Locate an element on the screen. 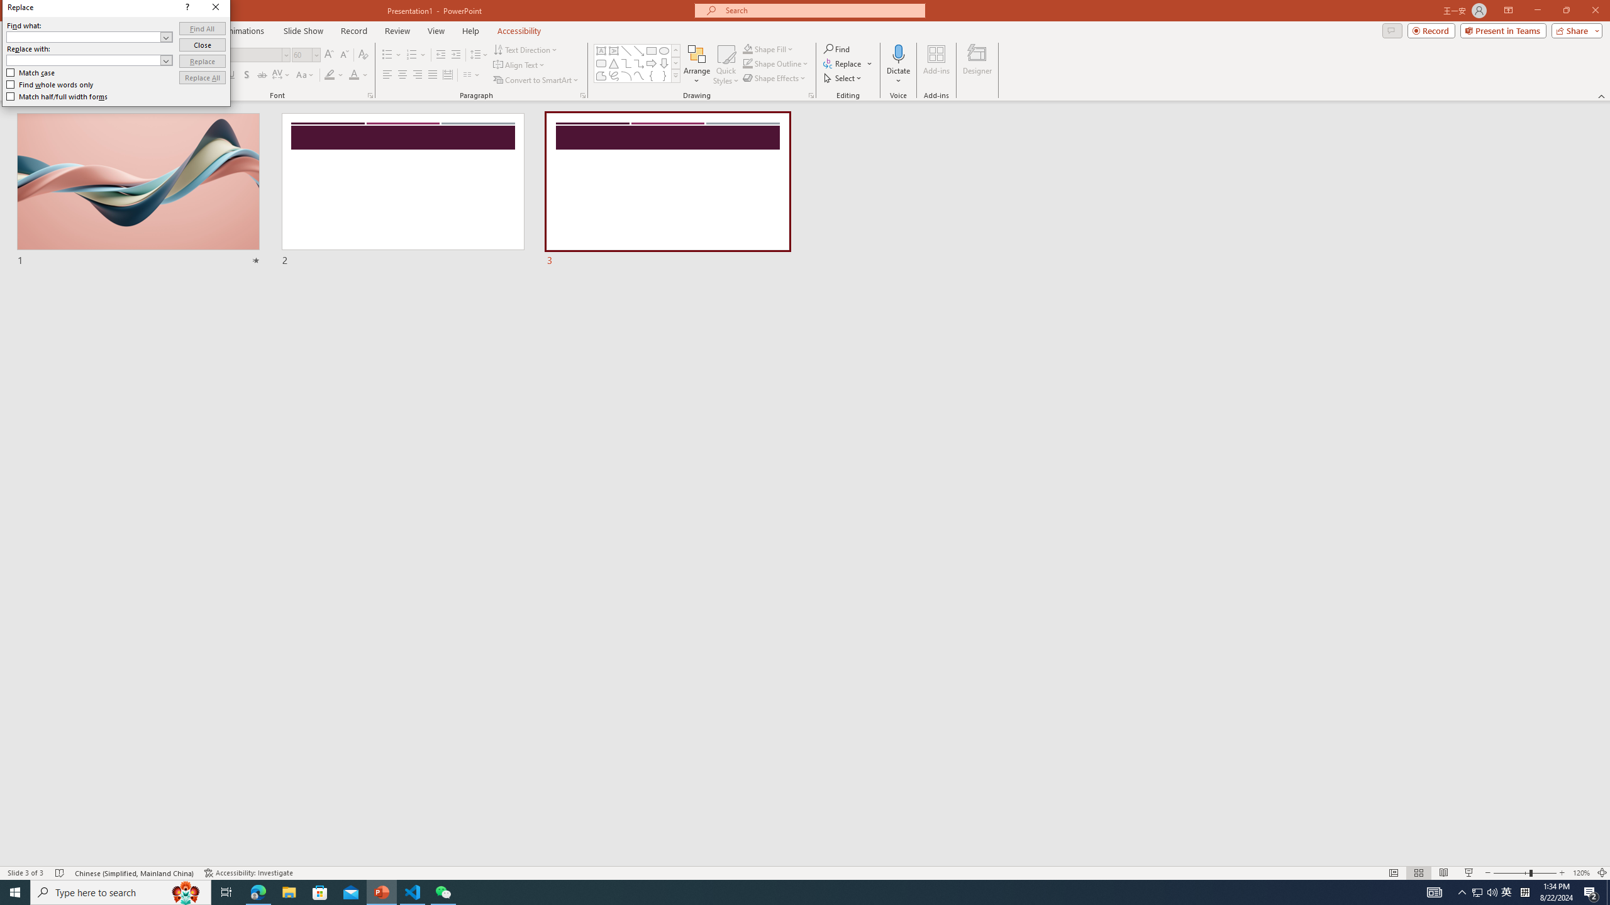 This screenshot has width=1610, height=905. Columns is located at coordinates (472, 75).